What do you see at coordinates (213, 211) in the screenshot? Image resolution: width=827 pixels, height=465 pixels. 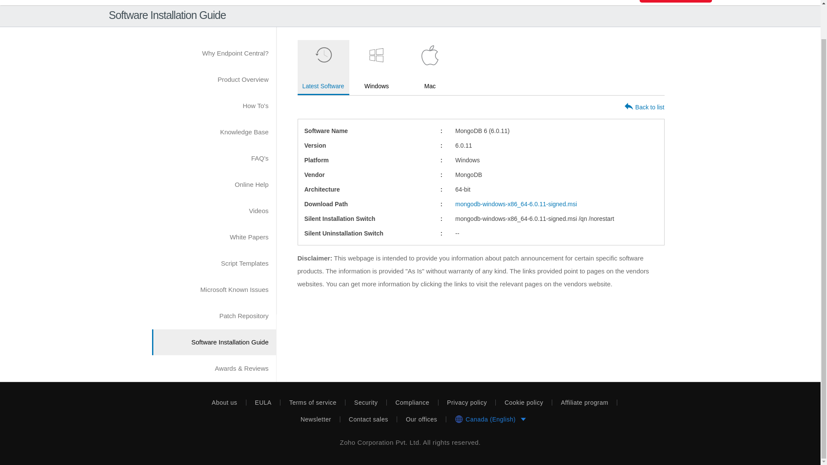 I see `Videos` at bounding box center [213, 211].